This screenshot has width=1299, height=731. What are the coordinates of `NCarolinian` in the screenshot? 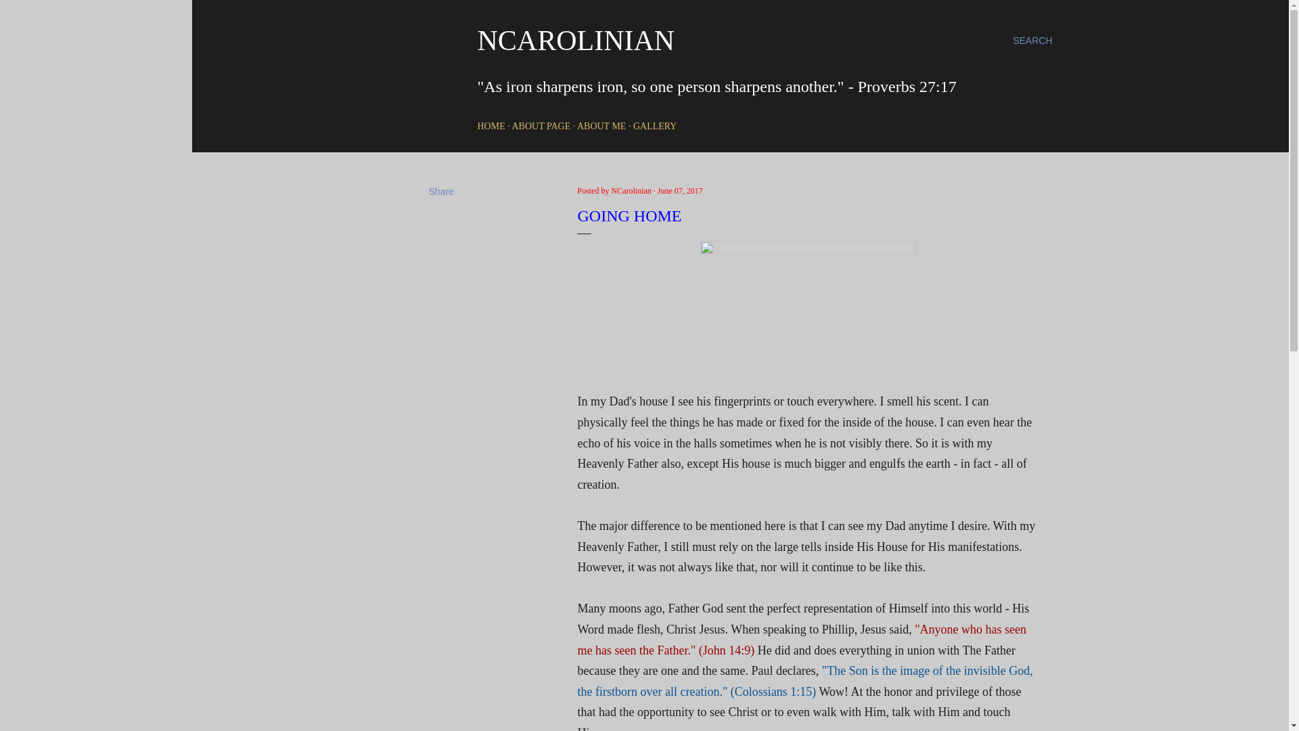 It's located at (632, 191).